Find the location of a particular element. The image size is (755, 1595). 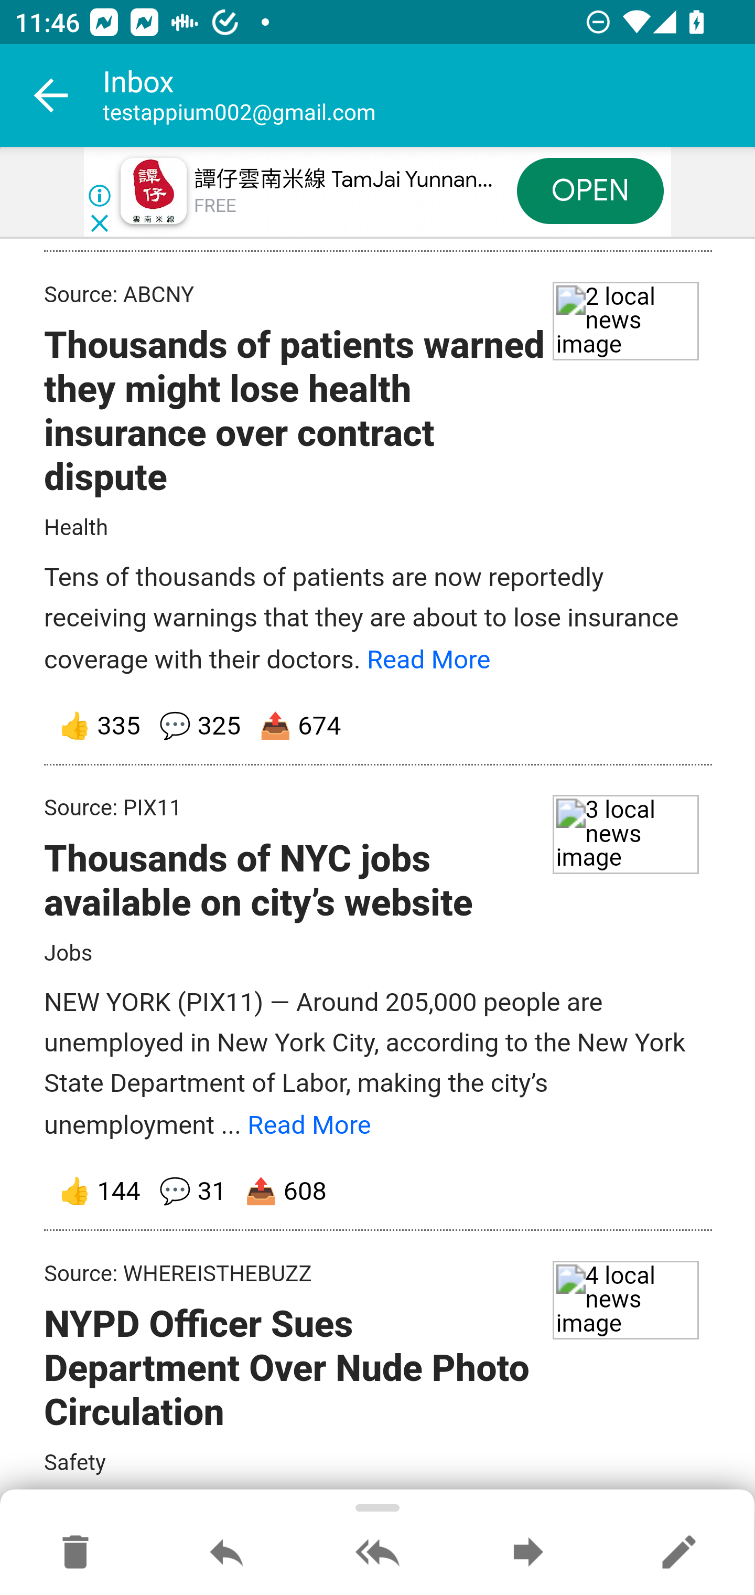

Move to Deleted is located at coordinates (75, 1553).